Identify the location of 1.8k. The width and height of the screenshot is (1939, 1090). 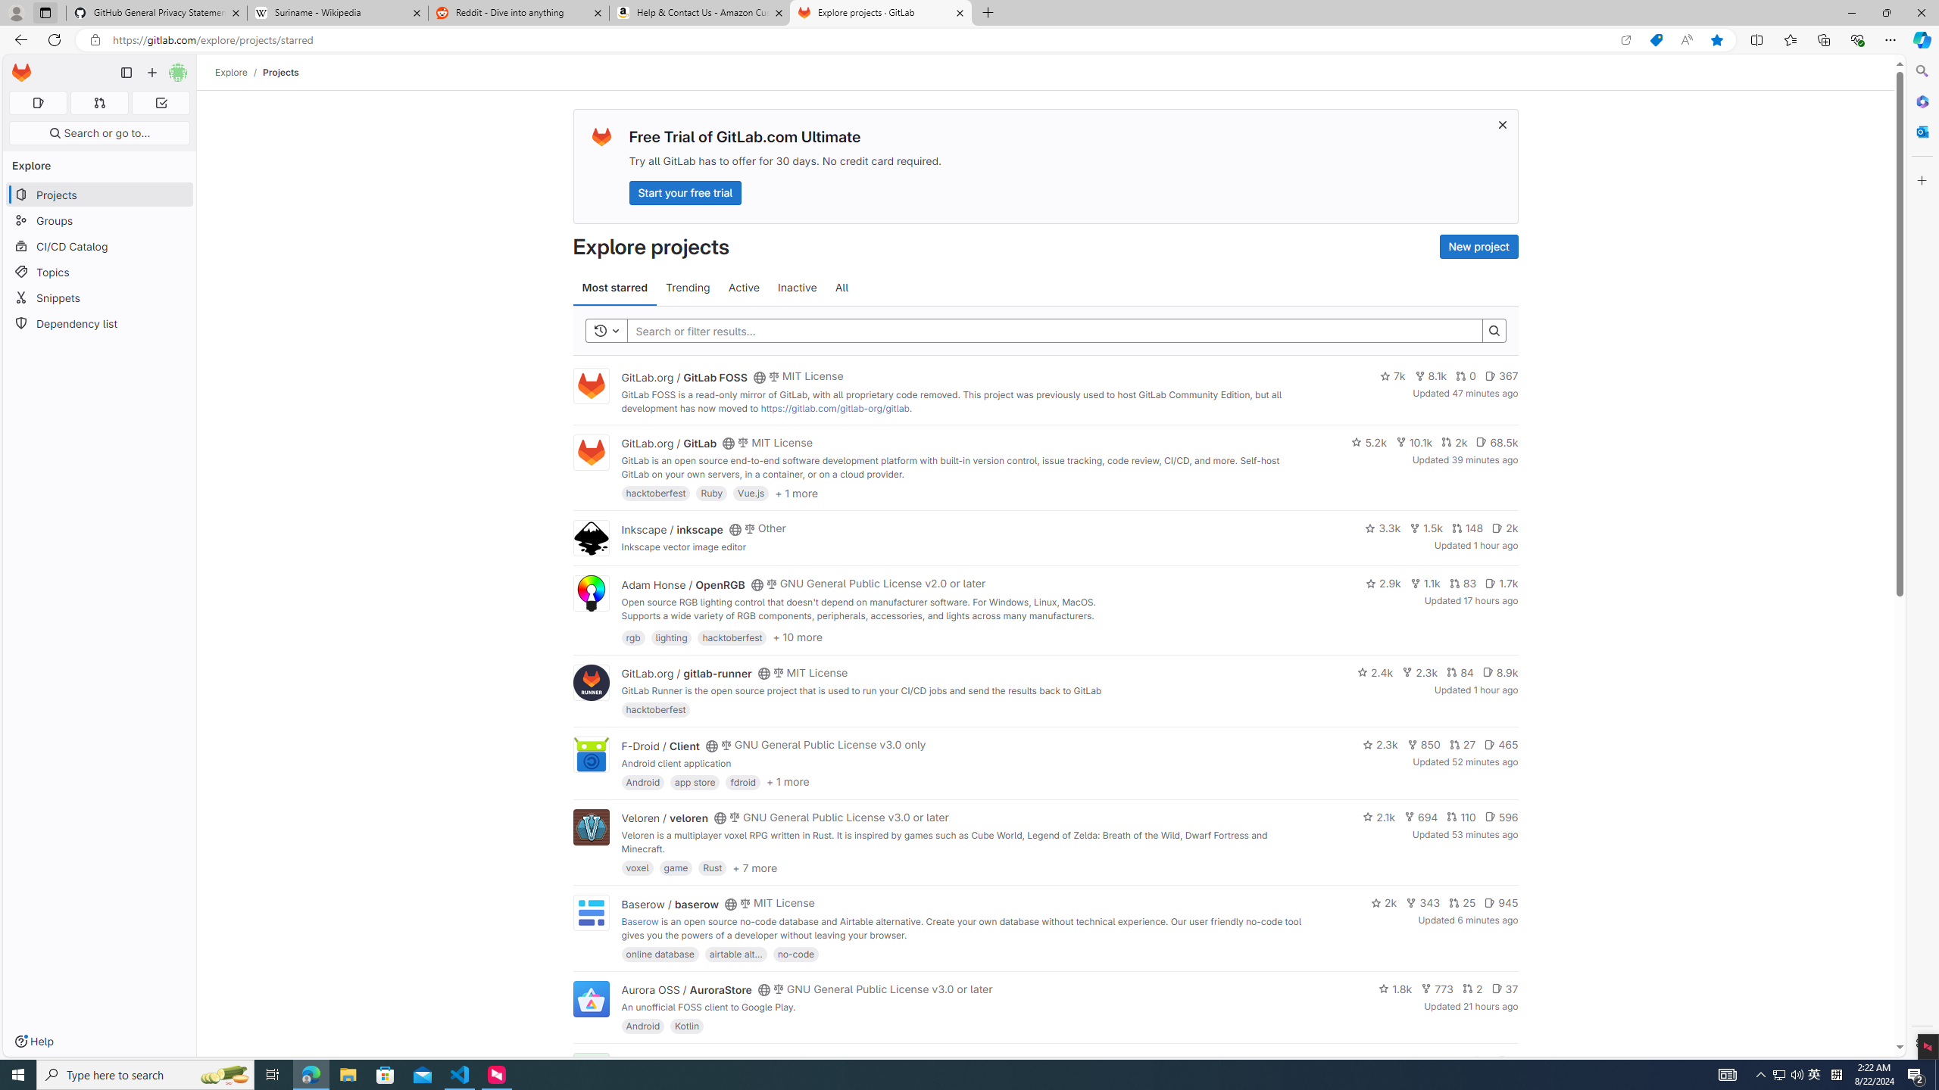
(1396, 989).